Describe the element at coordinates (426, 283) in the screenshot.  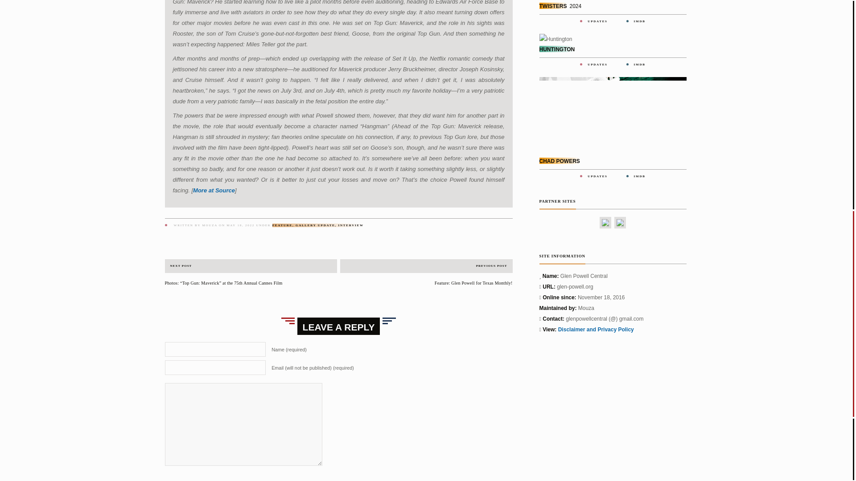
I see `Feature: Glen Powell for Texas Monthly!` at that location.